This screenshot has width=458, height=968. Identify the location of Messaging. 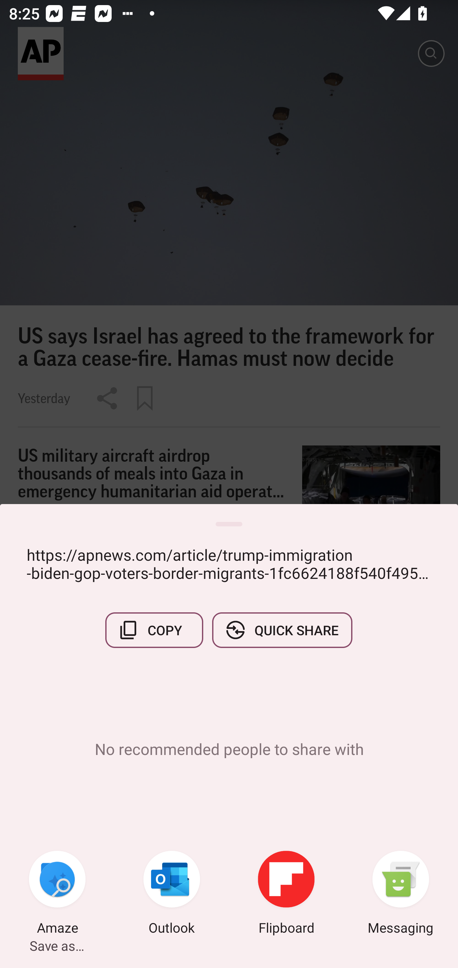
(401, 894).